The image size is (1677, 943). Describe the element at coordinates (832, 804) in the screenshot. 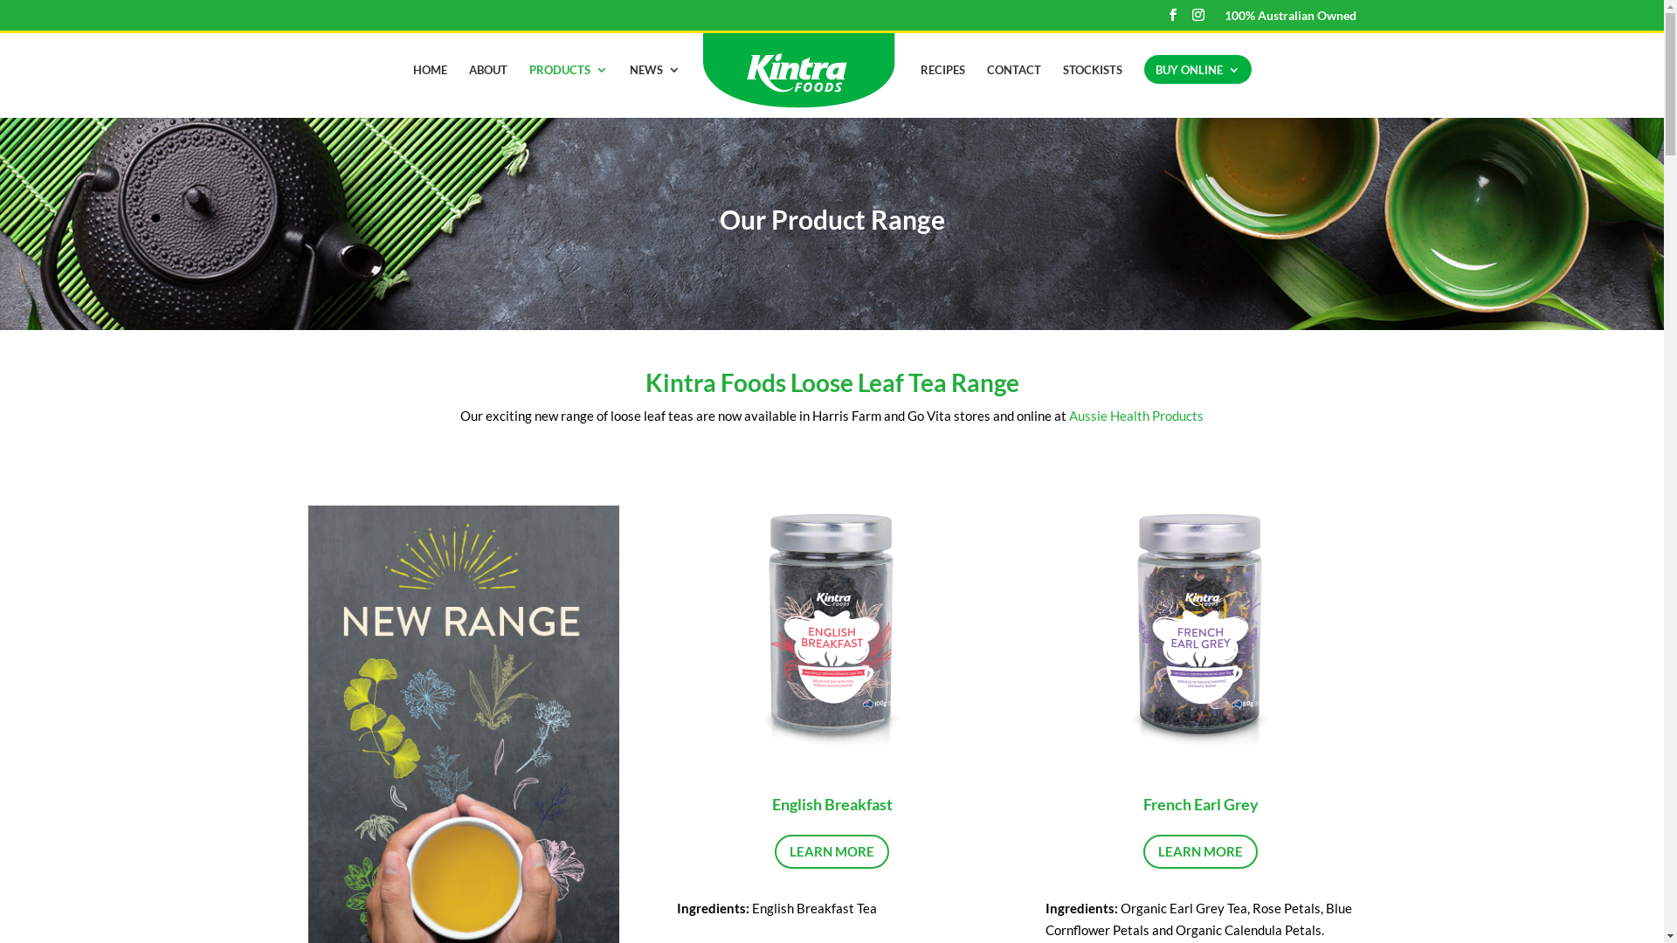

I see `English Breakfast` at that location.